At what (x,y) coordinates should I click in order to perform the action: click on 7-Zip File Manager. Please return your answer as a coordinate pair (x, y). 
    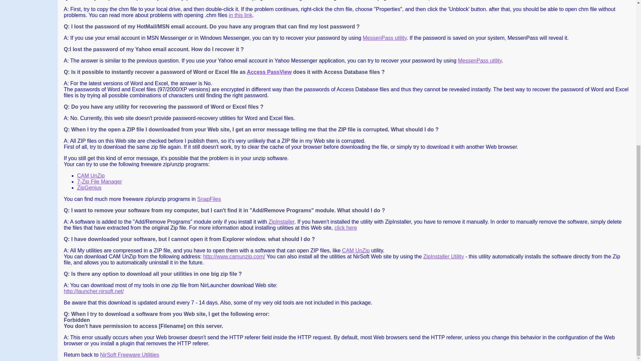
    Looking at the image, I should click on (99, 181).